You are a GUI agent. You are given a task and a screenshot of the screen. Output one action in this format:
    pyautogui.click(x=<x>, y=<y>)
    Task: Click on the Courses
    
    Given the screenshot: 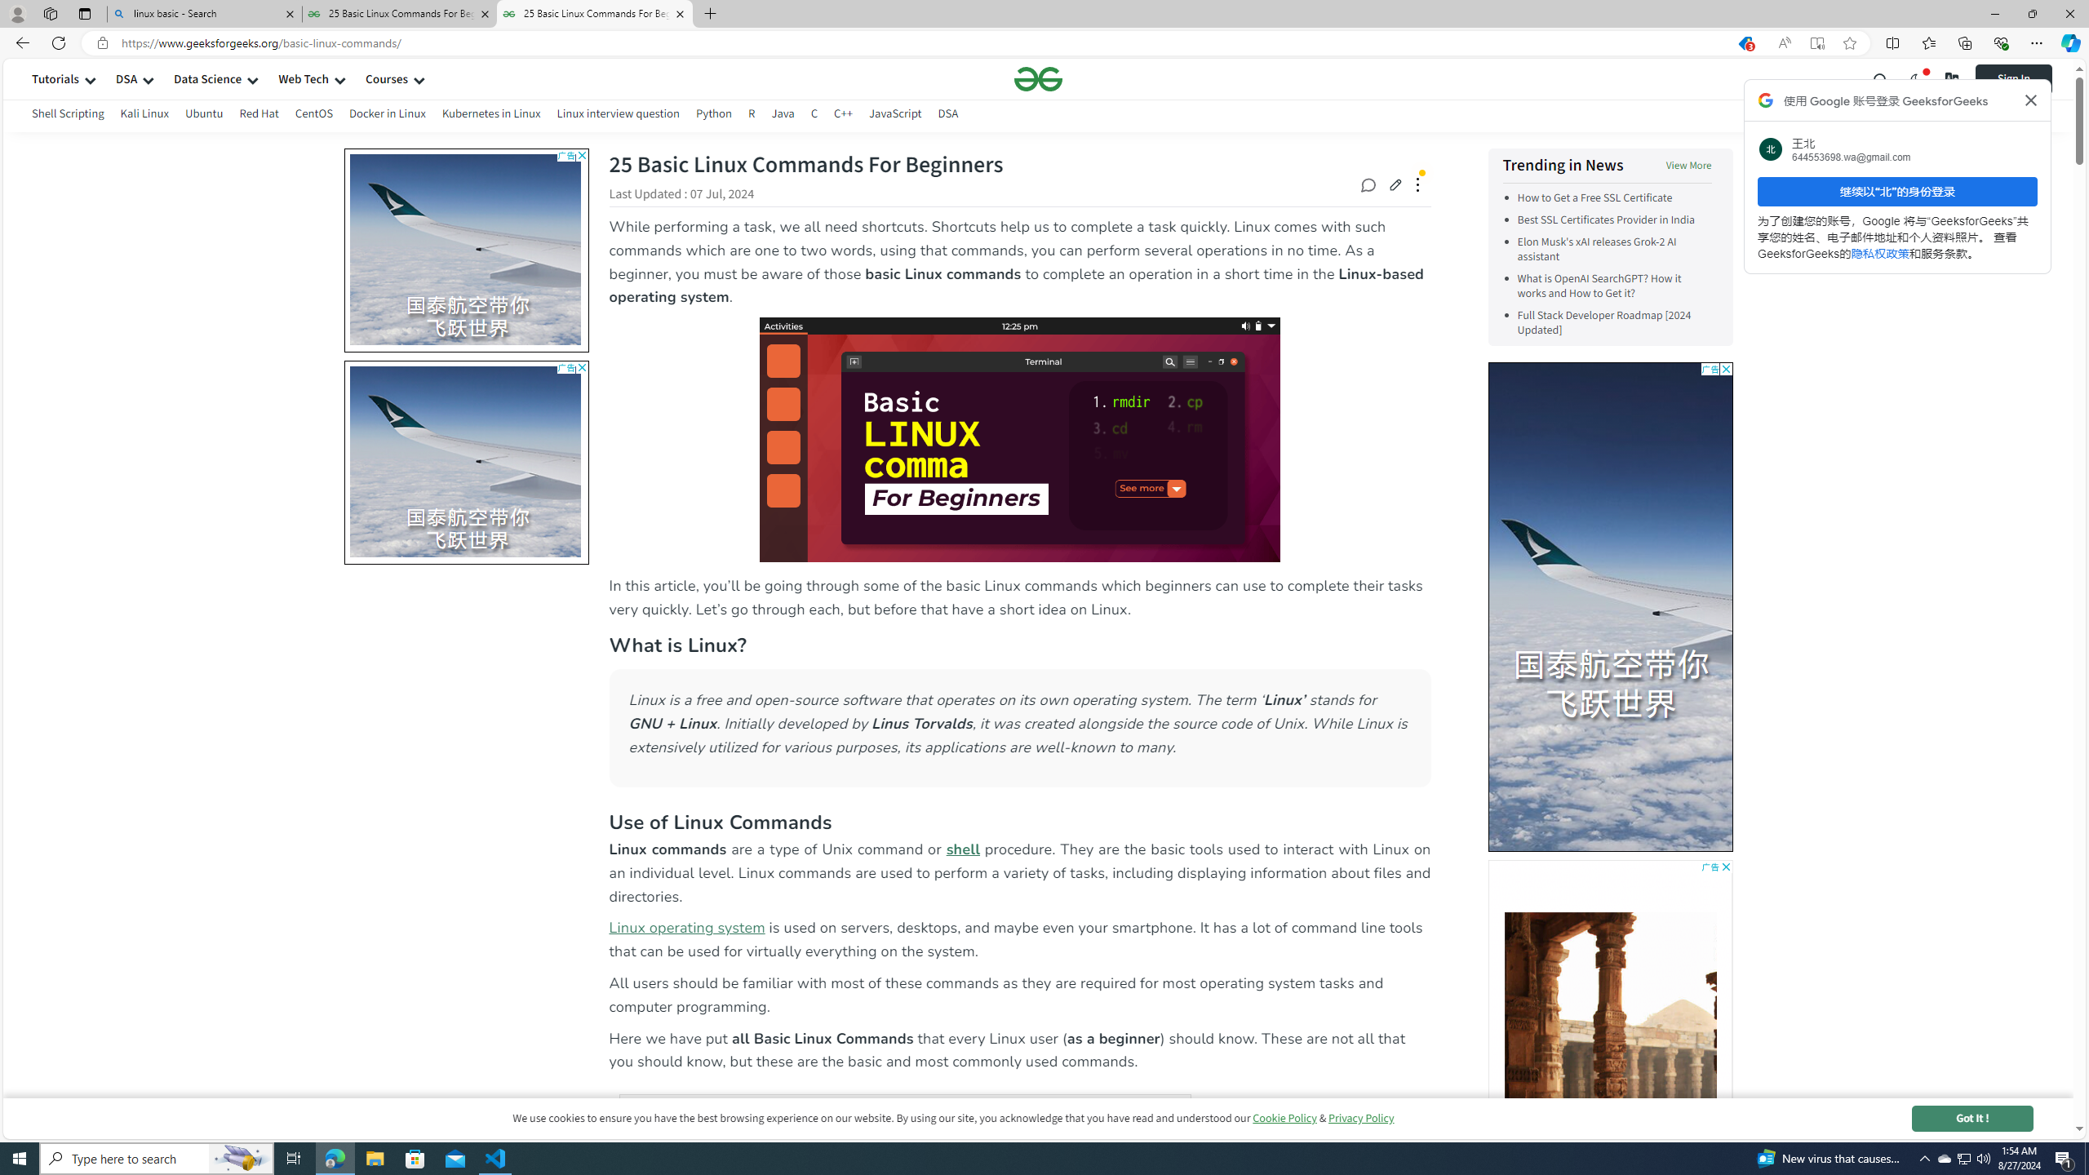 What is the action you would take?
    pyautogui.click(x=387, y=78)
    